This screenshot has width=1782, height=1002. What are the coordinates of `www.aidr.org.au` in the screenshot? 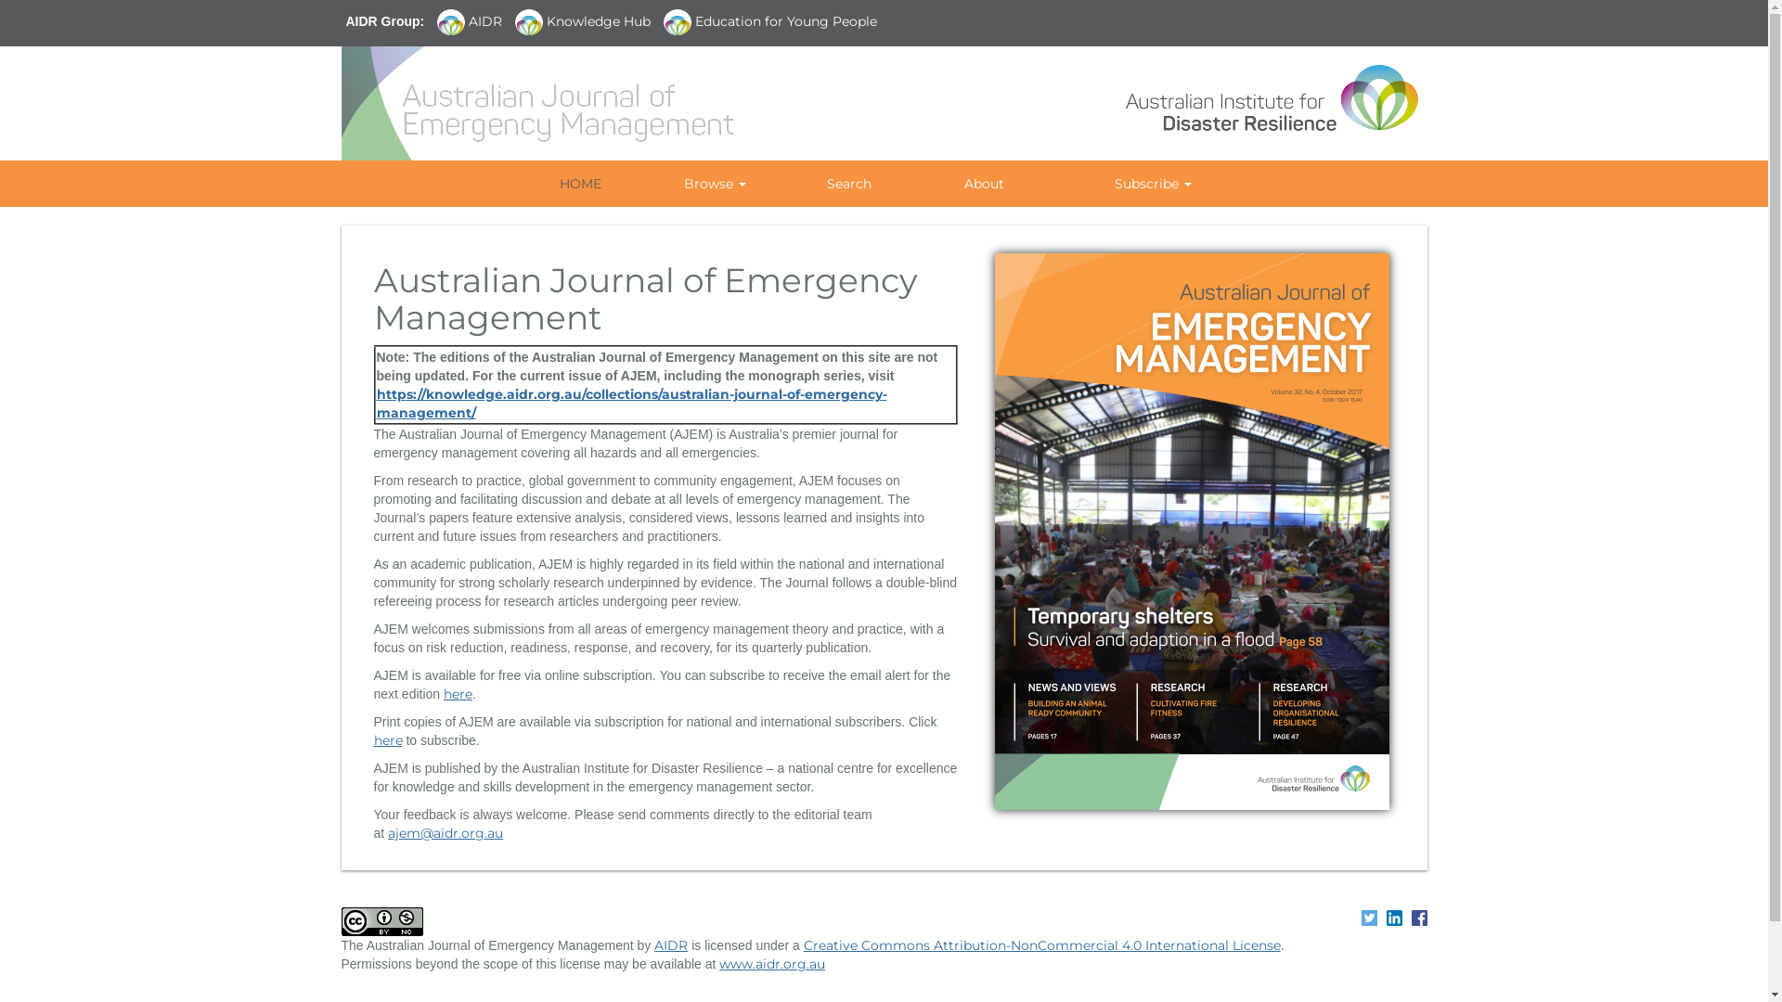 It's located at (772, 964).